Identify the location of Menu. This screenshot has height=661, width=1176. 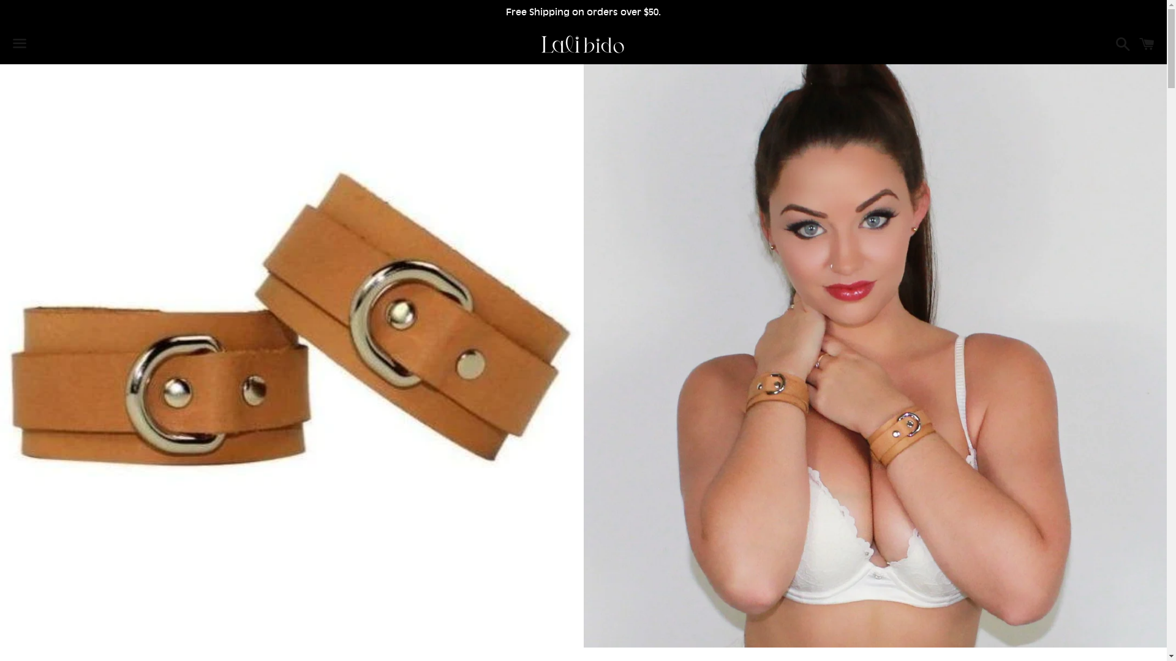
(20, 45).